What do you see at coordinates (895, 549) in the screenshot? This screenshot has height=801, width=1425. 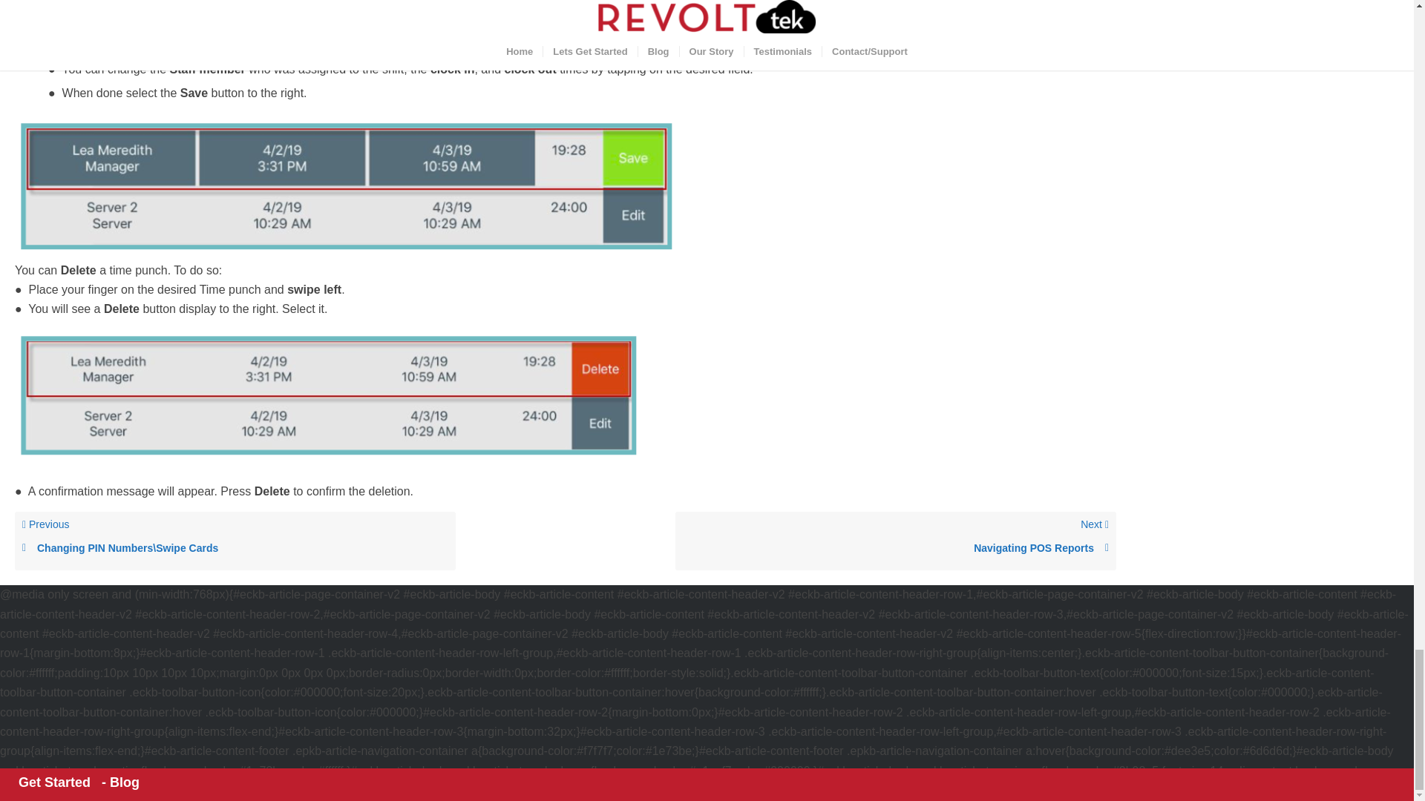 I see `Navigating POS Reports` at bounding box center [895, 549].